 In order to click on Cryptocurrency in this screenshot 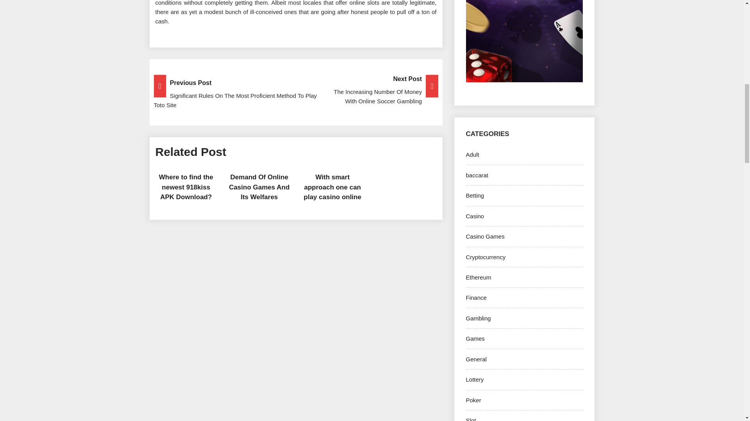, I will do `click(486, 257)`.